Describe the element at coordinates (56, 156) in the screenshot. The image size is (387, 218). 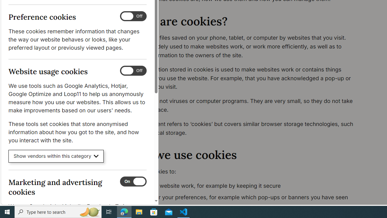
I see `Show vendors within this category` at that location.